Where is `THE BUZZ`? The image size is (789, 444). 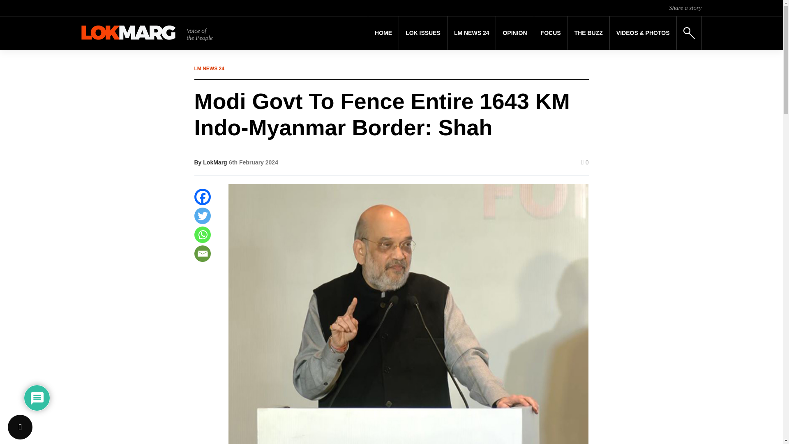 THE BUZZ is located at coordinates (588, 33).